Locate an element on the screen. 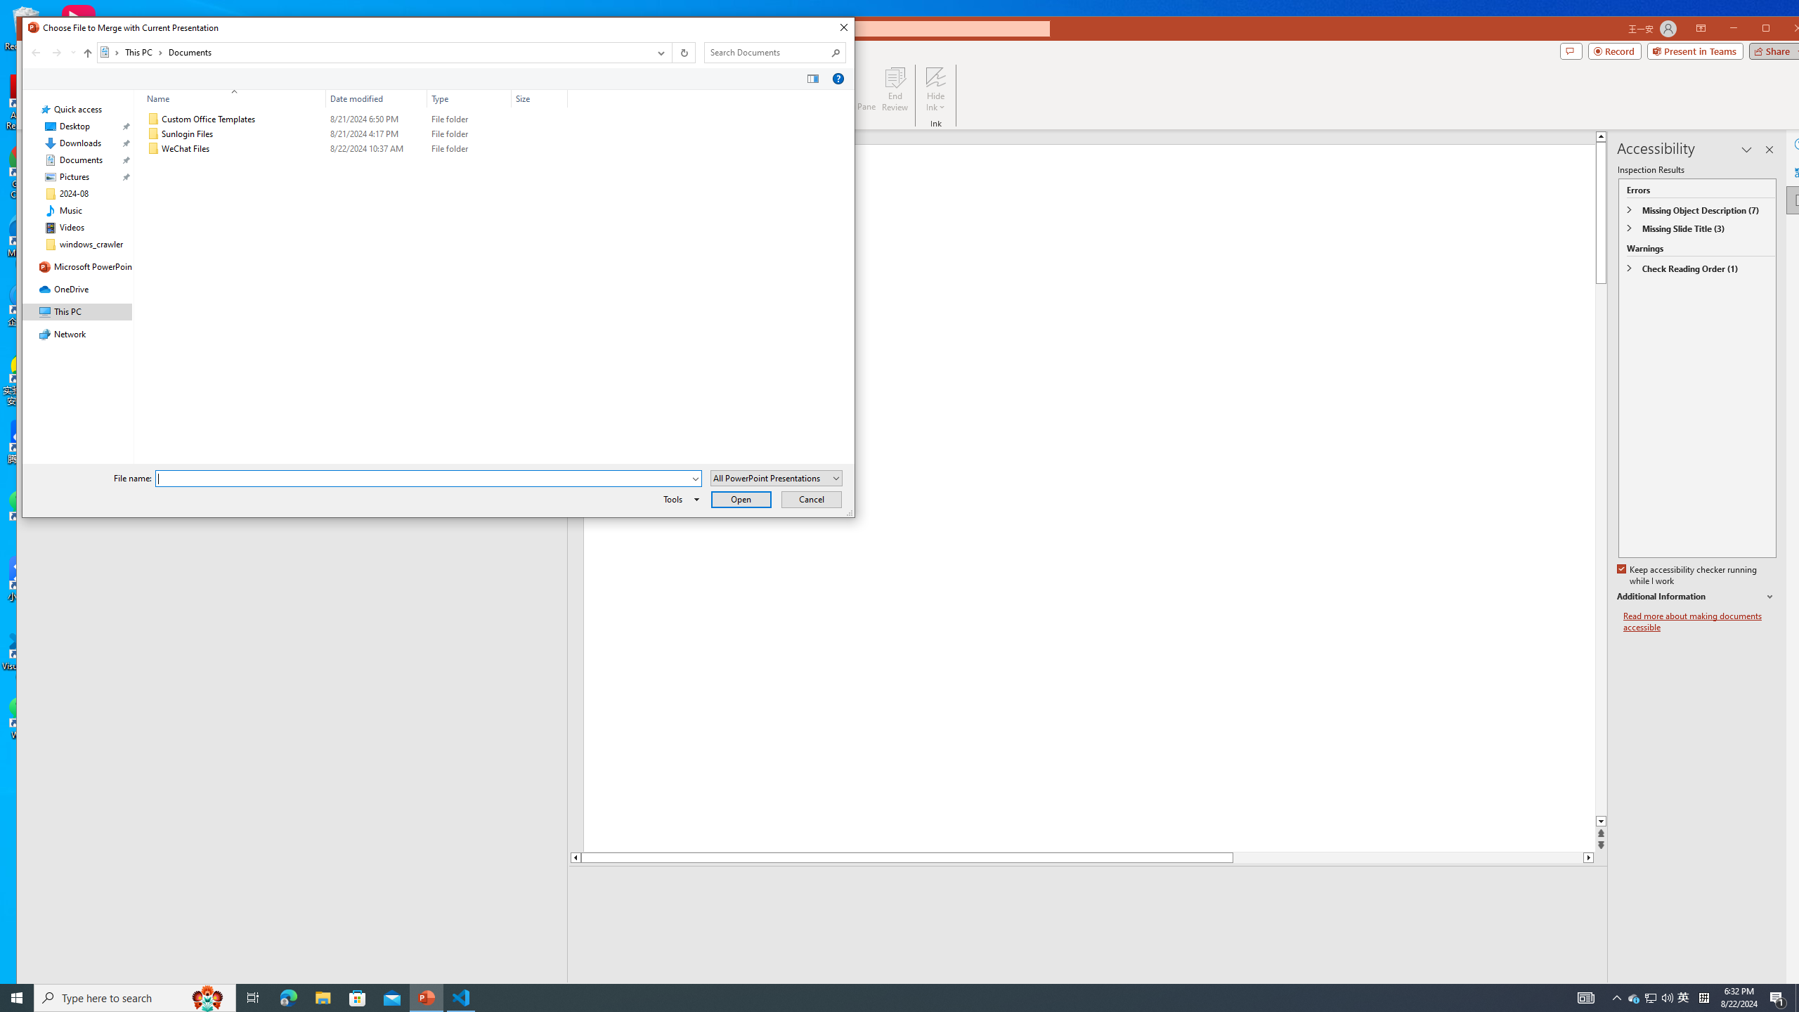 The image size is (1799, 1012). Slide Notes is located at coordinates (1635, 998).